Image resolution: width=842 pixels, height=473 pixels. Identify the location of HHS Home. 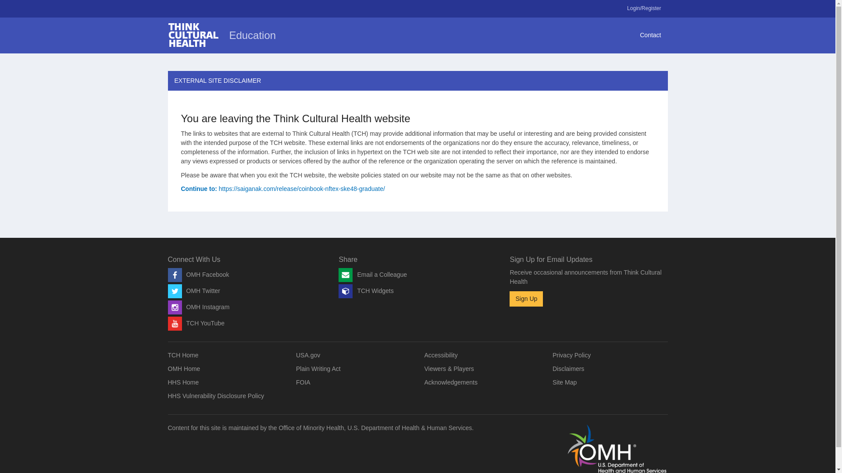
(183, 382).